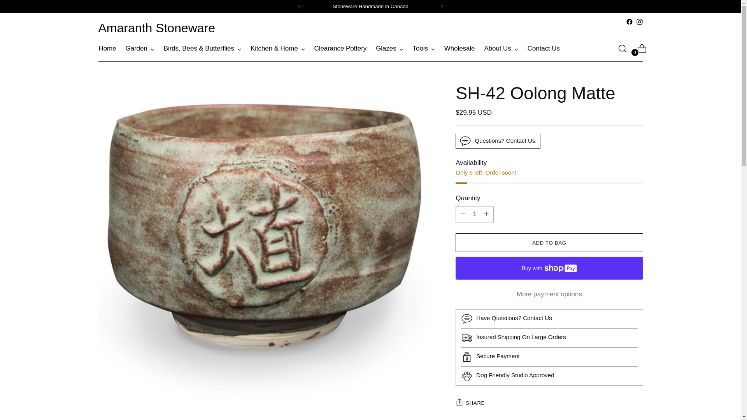 The height and width of the screenshot is (420, 747). Describe the element at coordinates (475, 214) in the screenshot. I see `1` at that location.